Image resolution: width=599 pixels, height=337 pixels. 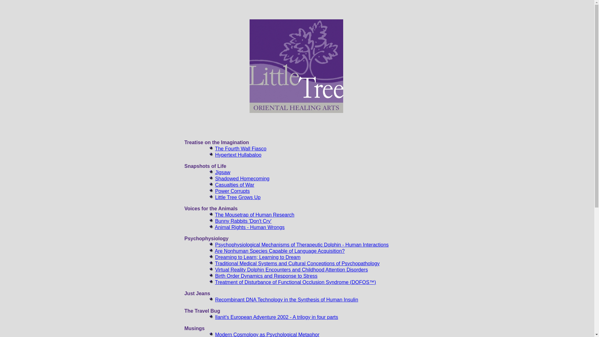 I want to click on Dreaming to Learn; Learning to Dream, so click(x=258, y=257).